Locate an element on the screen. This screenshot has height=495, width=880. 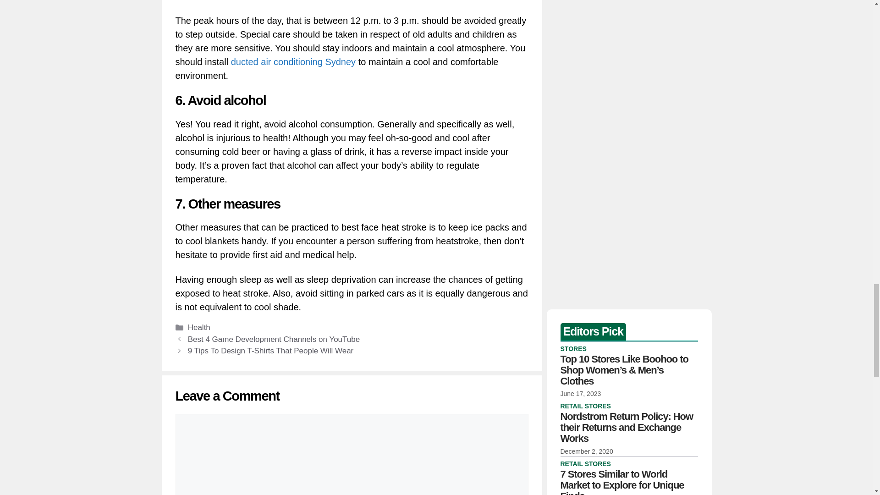
Best 4 Game Development Channels on YouTube is located at coordinates (274, 339).